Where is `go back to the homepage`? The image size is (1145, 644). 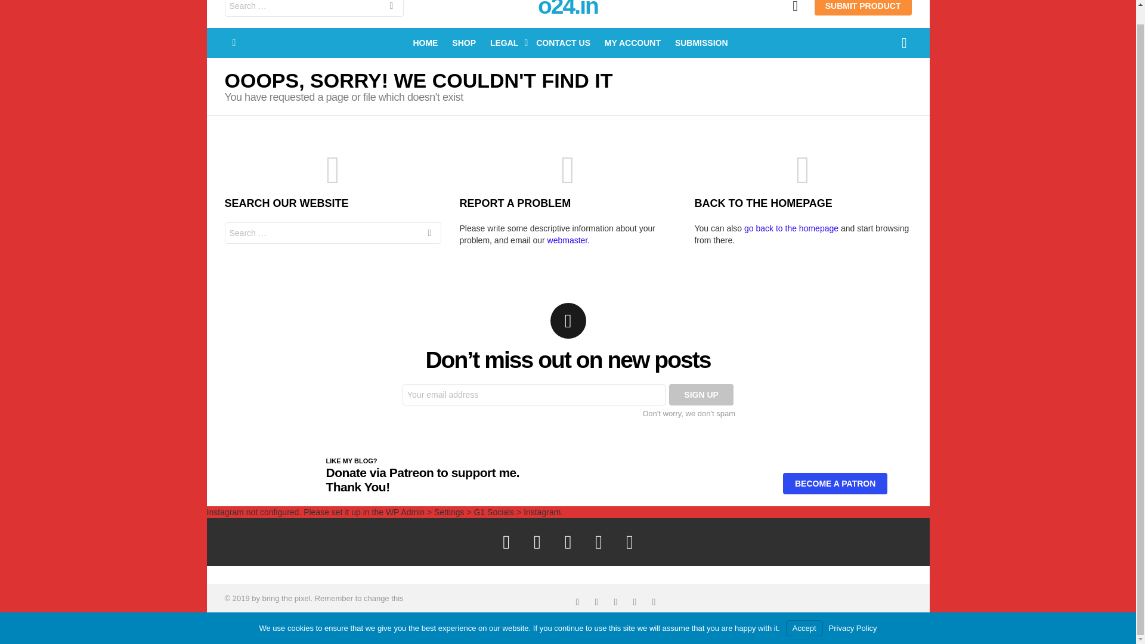
go back to the homepage is located at coordinates (791, 228).